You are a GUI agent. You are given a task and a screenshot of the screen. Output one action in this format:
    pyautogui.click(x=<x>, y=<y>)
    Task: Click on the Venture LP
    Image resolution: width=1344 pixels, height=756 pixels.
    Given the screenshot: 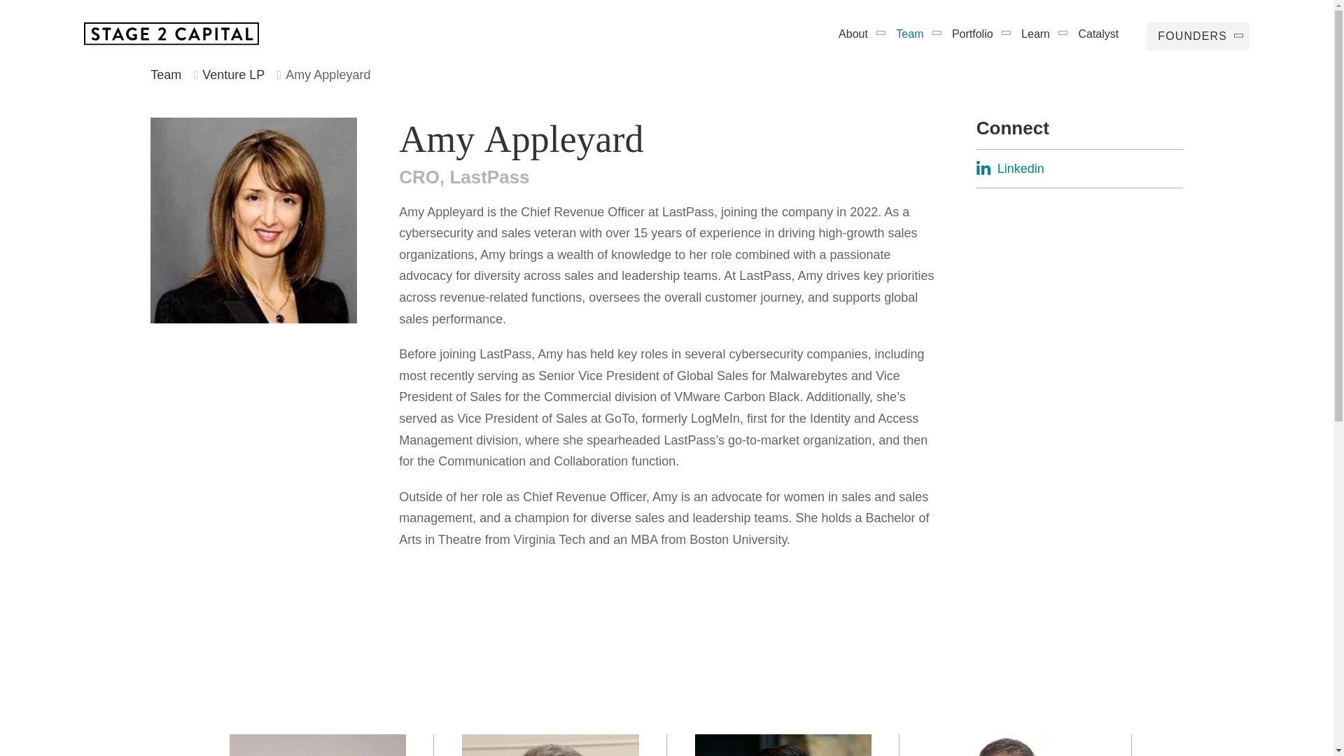 What is the action you would take?
    pyautogui.click(x=1037, y=34)
    